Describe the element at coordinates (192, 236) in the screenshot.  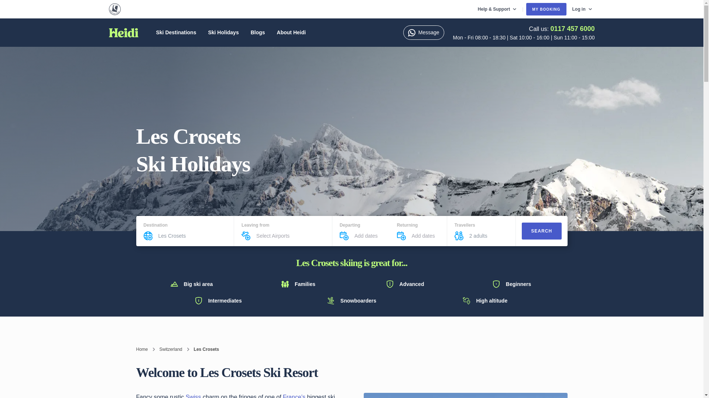
I see `Les Crosets` at that location.